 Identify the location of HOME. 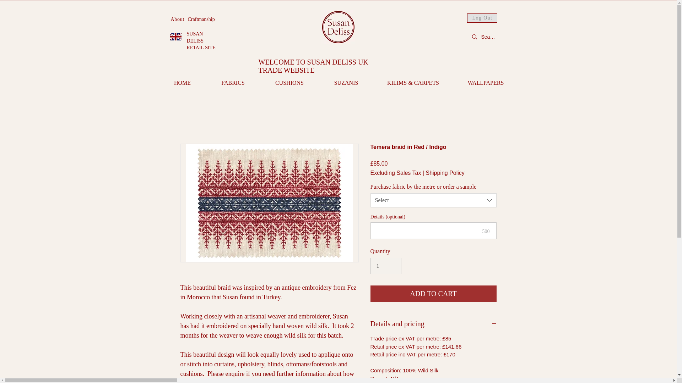
(182, 83).